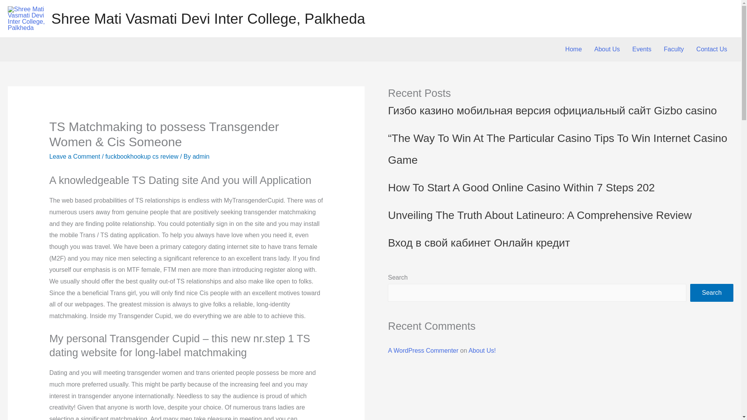  I want to click on Faculty, so click(674, 49).